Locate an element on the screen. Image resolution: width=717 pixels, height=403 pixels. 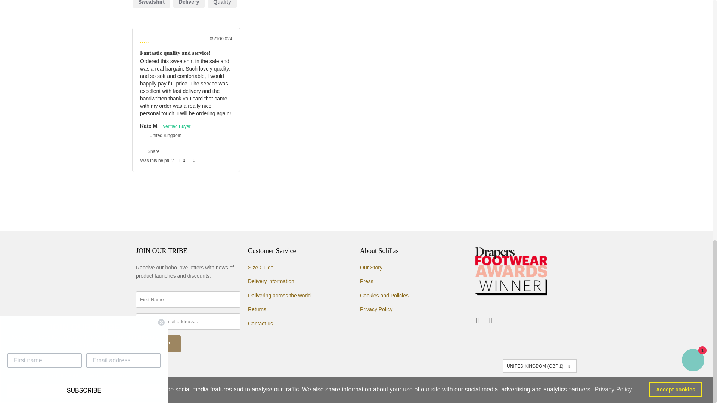
Visa is located at coordinates (567, 386).